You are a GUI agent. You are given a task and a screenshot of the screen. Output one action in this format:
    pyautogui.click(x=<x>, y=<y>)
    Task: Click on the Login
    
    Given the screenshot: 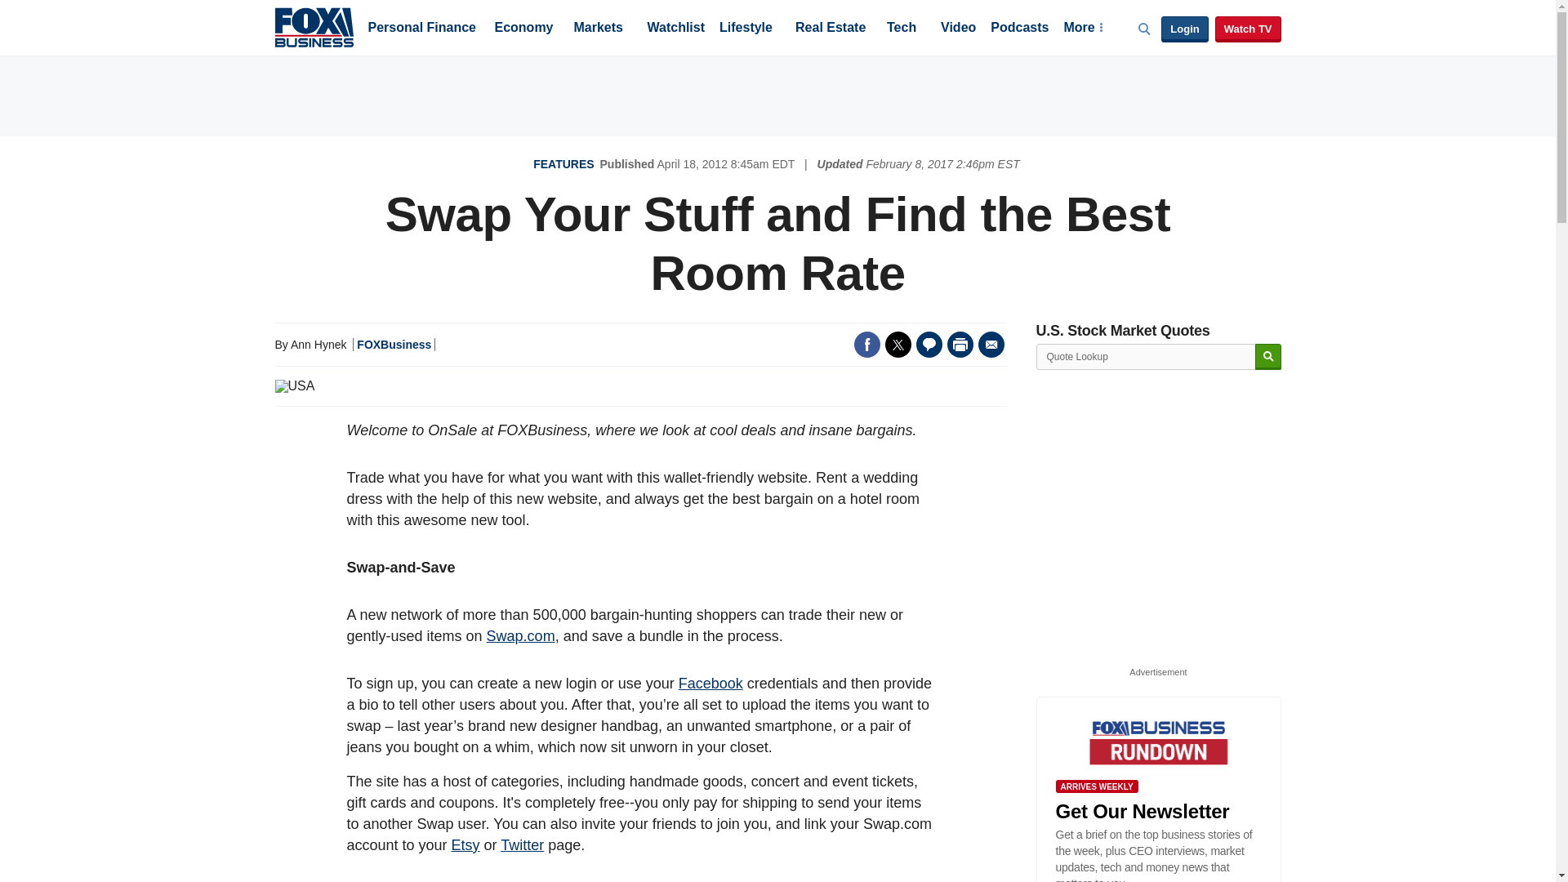 What is the action you would take?
    pyautogui.click(x=1184, y=29)
    